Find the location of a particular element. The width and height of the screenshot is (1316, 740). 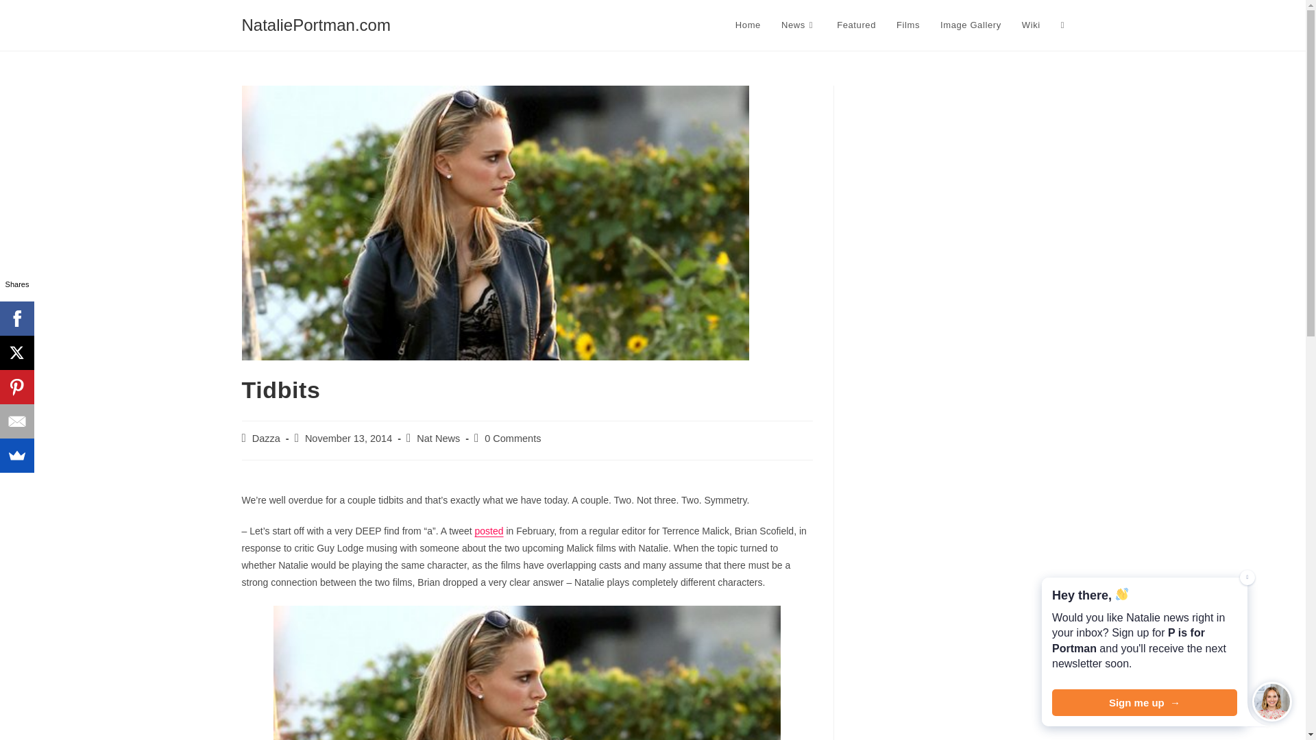

Email is located at coordinates (16, 421).